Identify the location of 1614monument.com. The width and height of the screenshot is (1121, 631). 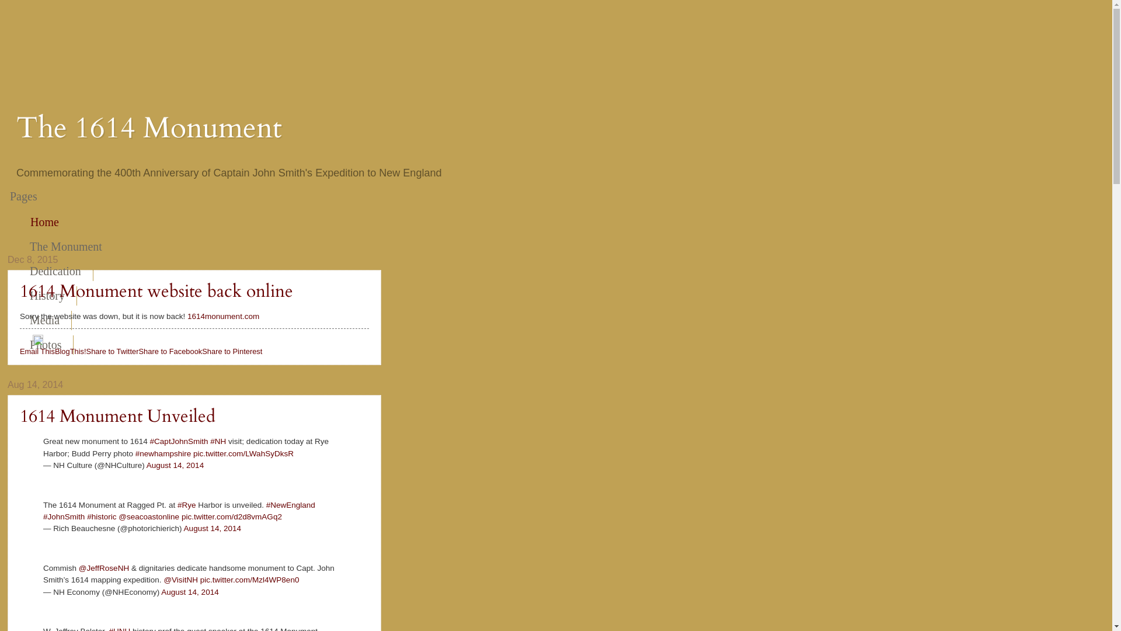
(223, 317).